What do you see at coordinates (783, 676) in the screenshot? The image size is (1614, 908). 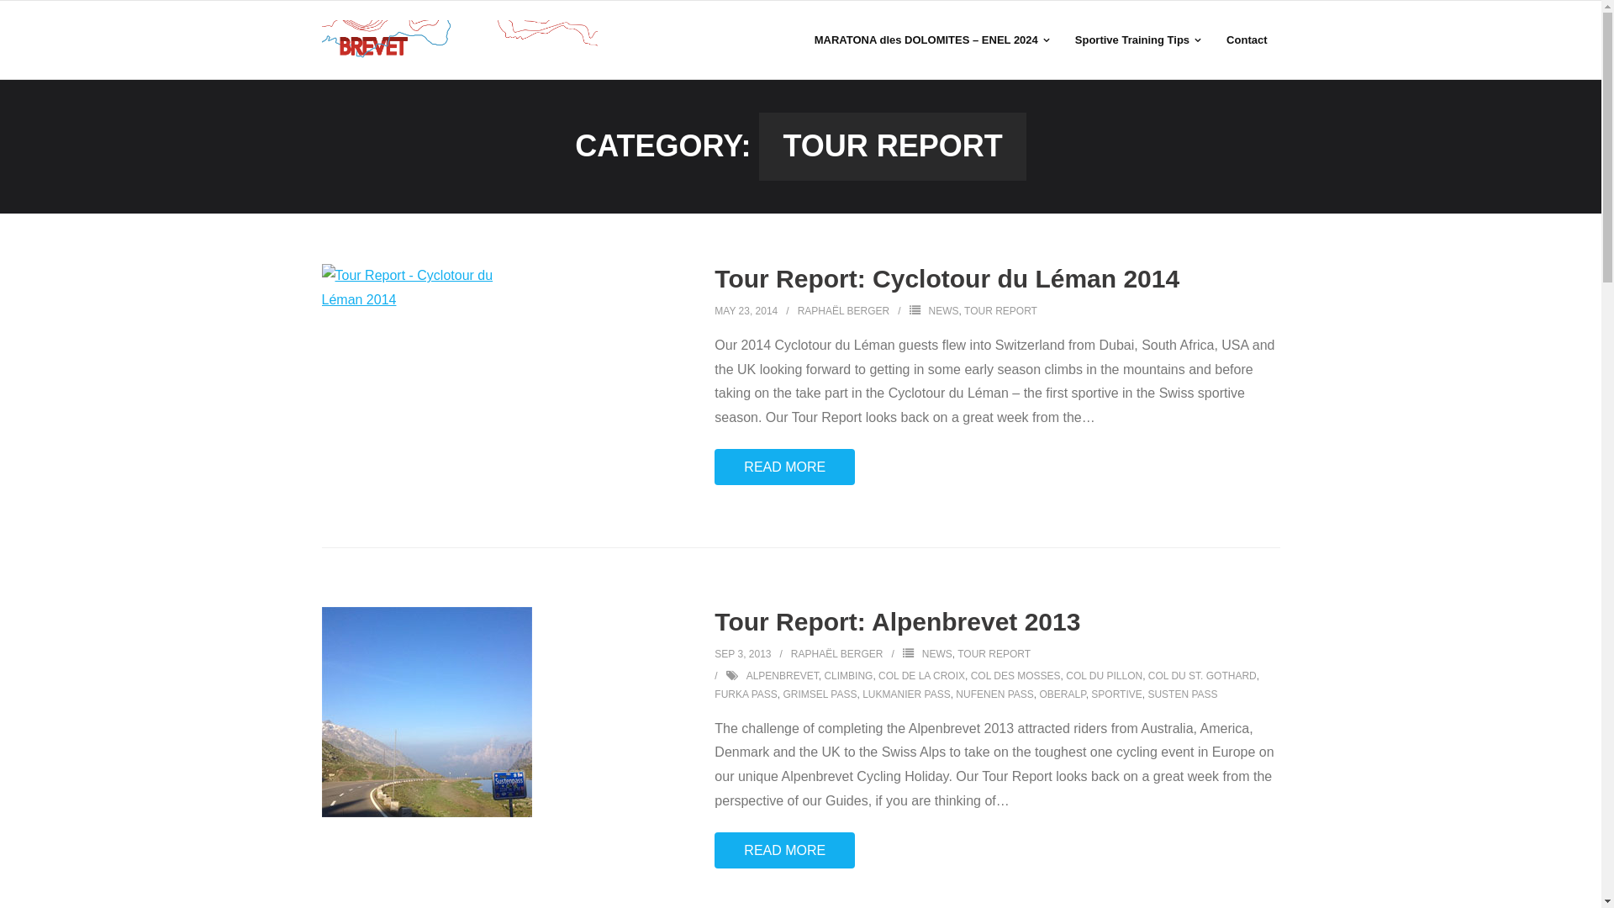 I see `ALPENBREVET` at bounding box center [783, 676].